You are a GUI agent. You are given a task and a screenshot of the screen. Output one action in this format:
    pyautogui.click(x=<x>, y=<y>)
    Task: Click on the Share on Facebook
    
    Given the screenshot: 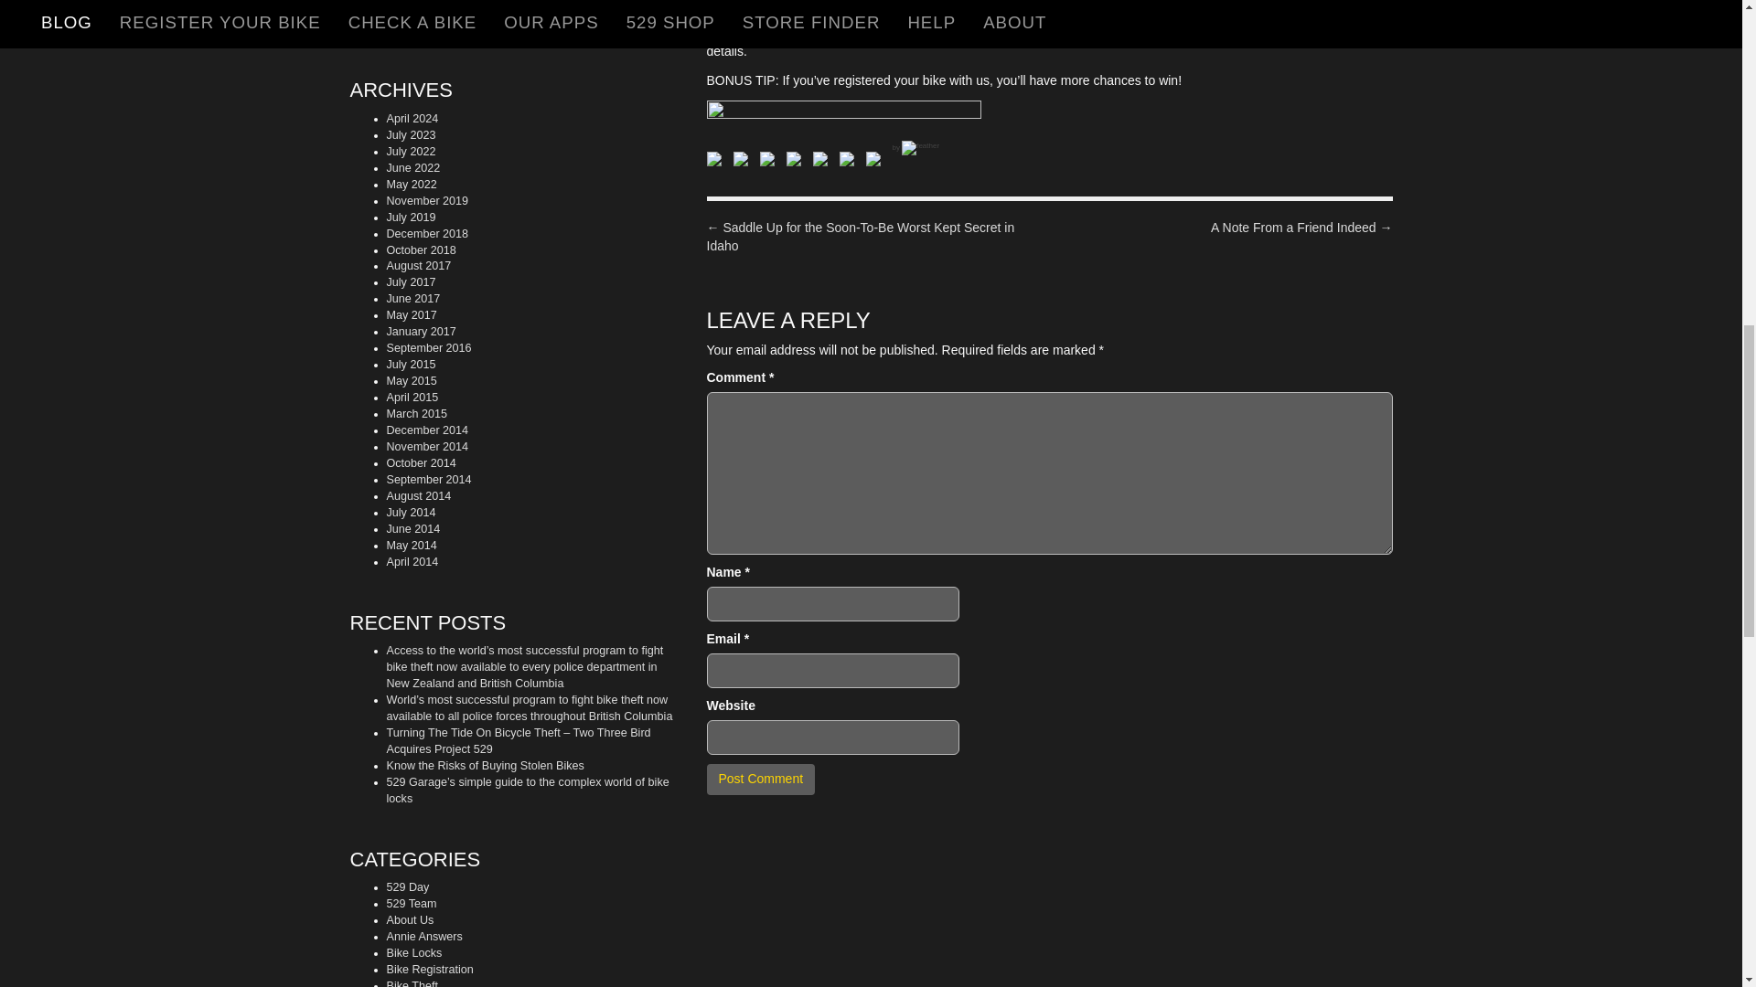 What is the action you would take?
    pyautogui.click(x=717, y=163)
    